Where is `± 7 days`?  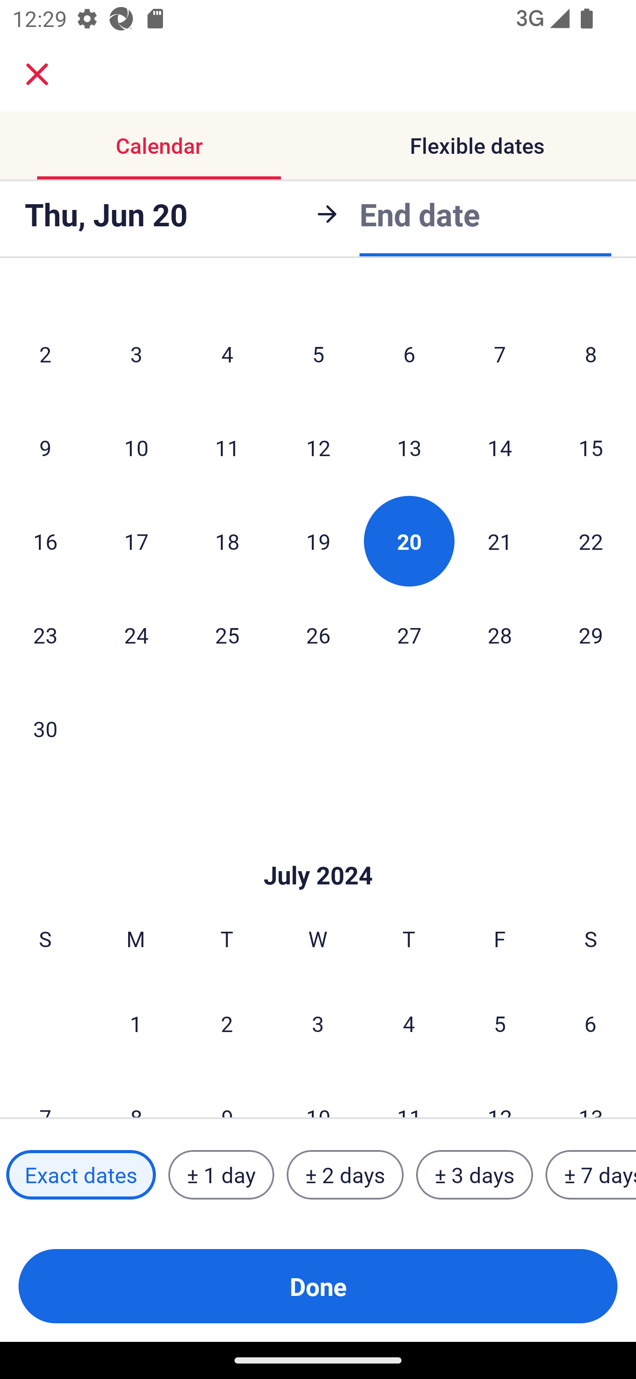
± 7 days is located at coordinates (591, 1175).